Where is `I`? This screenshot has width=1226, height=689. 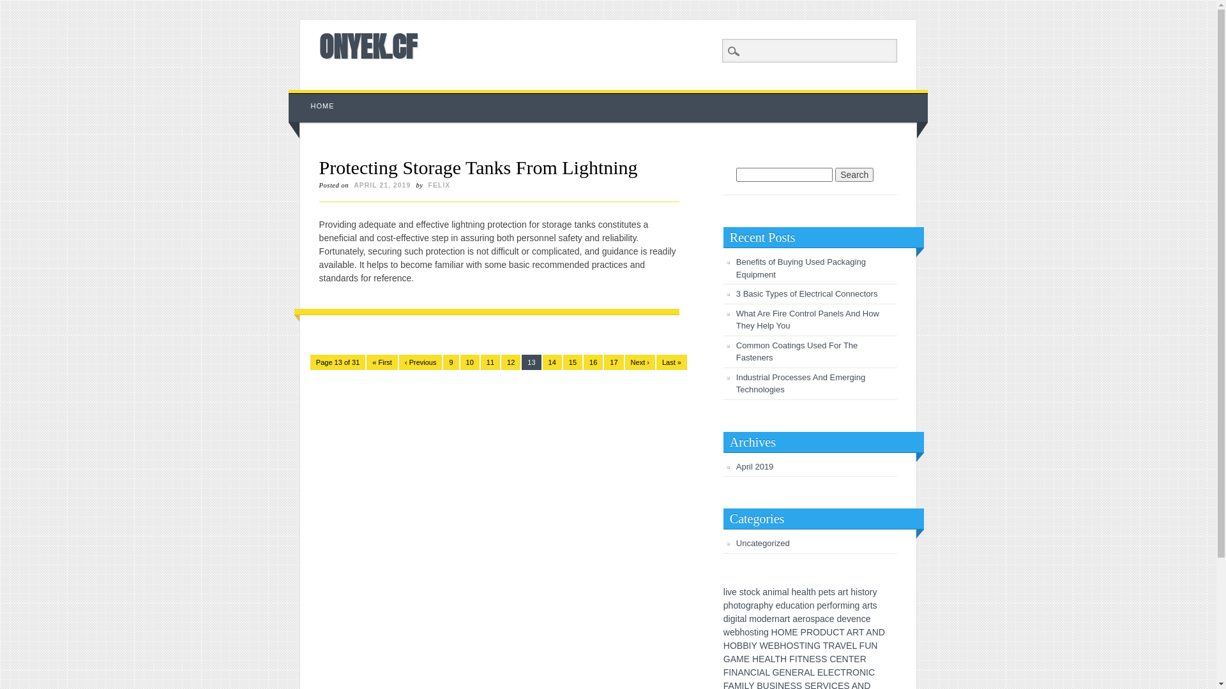 I is located at coordinates (750, 646).